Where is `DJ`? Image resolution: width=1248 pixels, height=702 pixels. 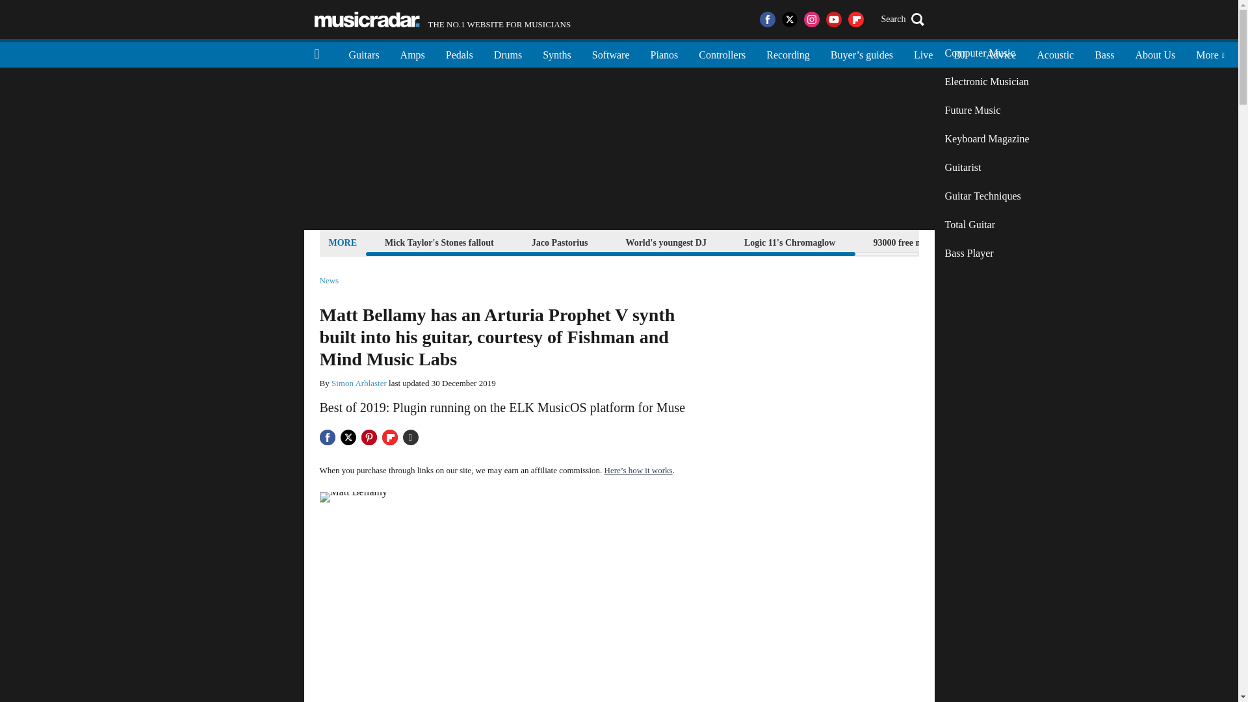 DJ is located at coordinates (987, 53).